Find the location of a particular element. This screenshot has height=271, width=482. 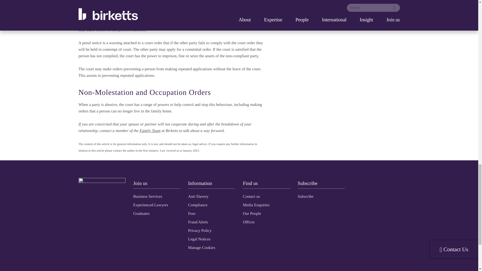

Our People is located at coordinates (252, 213).